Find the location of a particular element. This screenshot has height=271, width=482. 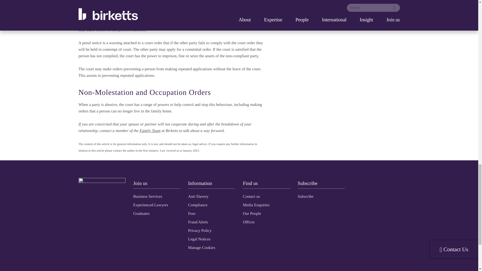

Our People is located at coordinates (252, 213).